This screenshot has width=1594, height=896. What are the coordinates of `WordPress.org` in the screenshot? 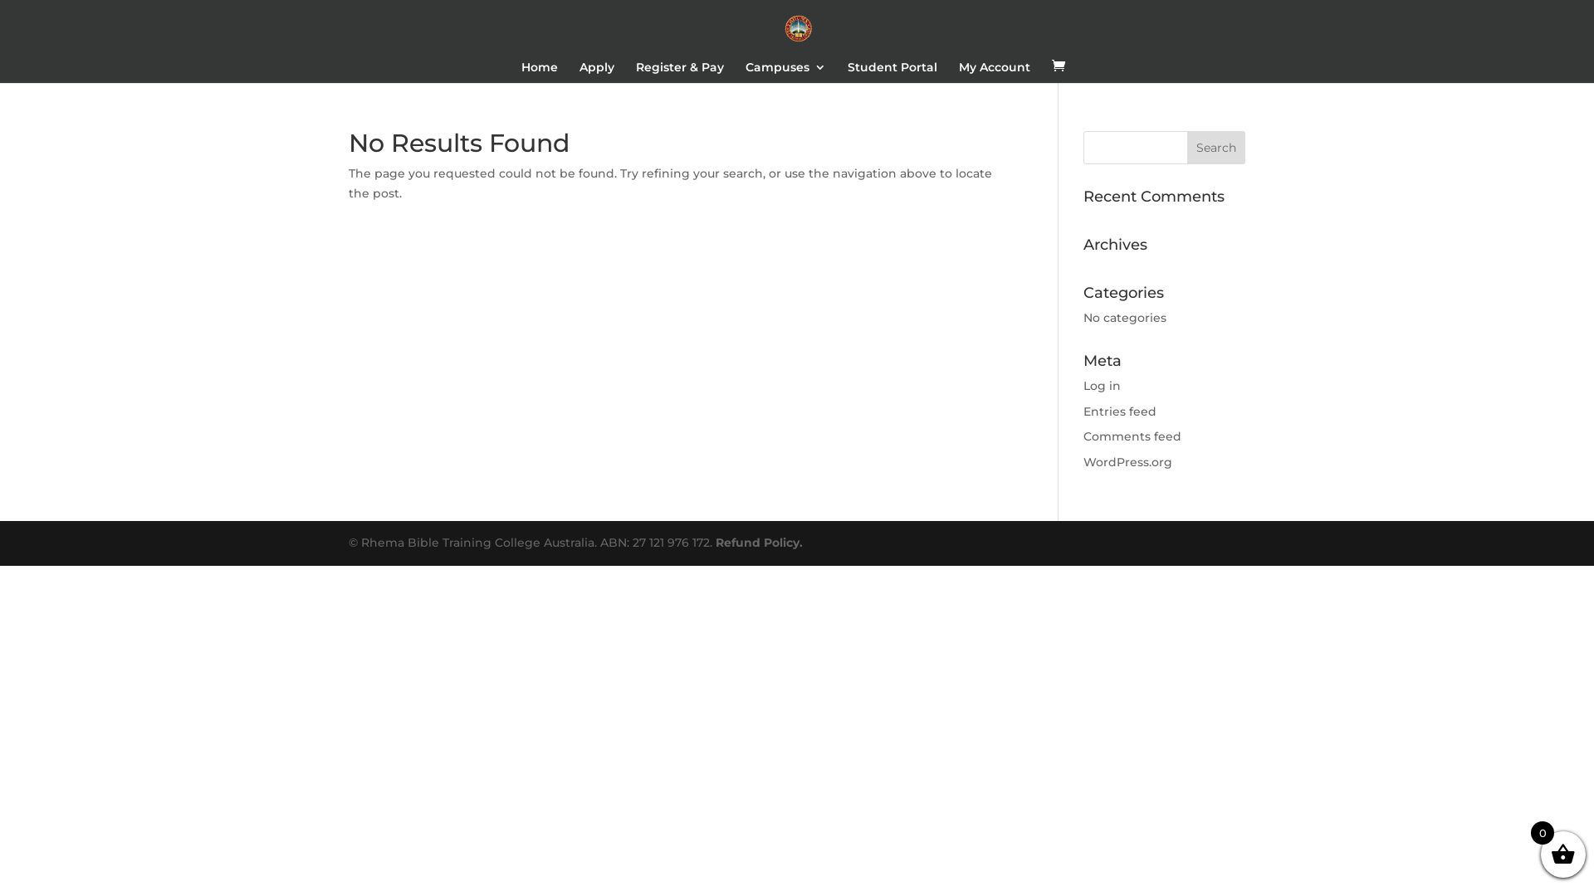 It's located at (1127, 462).